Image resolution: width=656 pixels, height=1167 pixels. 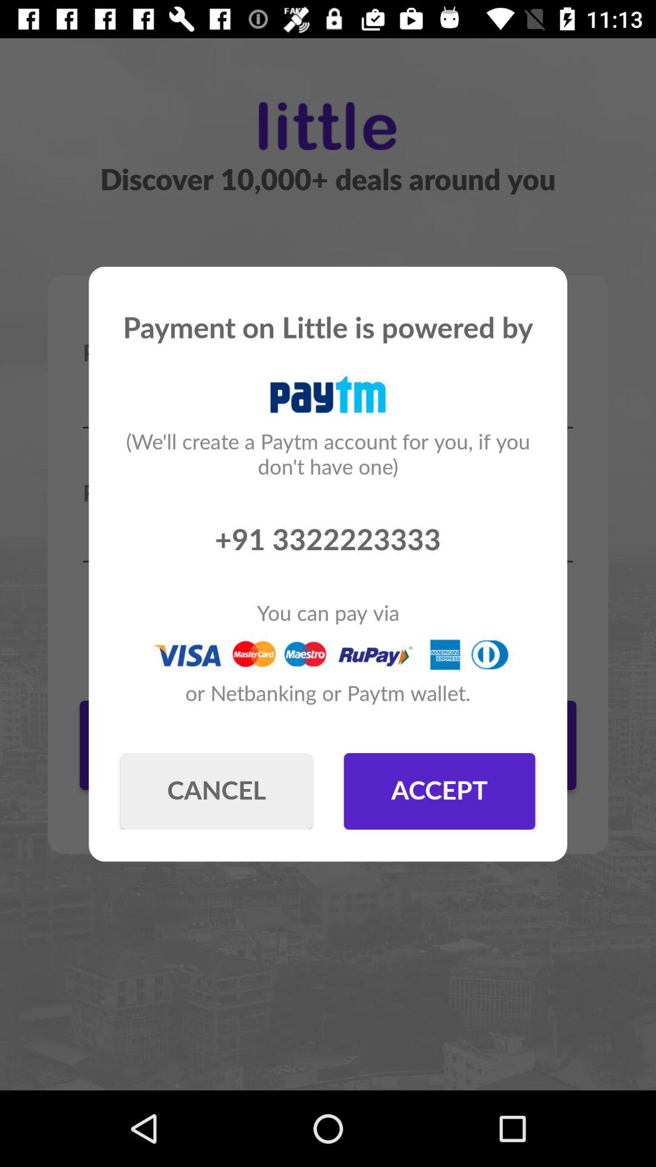 I want to click on scroll until cancel button, so click(x=216, y=791).